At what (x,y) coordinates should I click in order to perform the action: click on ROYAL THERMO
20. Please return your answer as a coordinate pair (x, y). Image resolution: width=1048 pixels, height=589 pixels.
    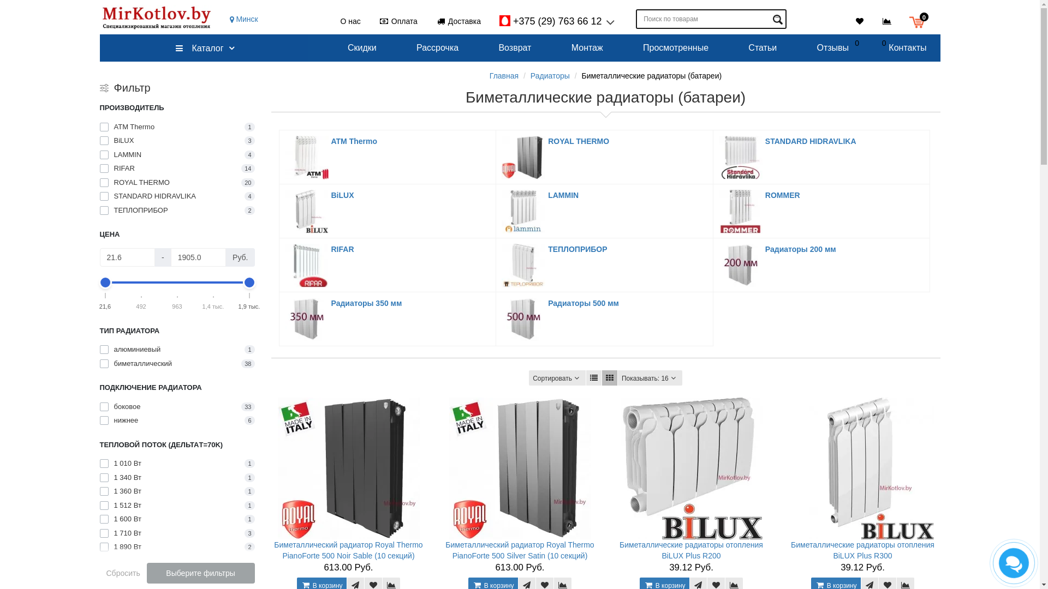
    Looking at the image, I should click on (177, 182).